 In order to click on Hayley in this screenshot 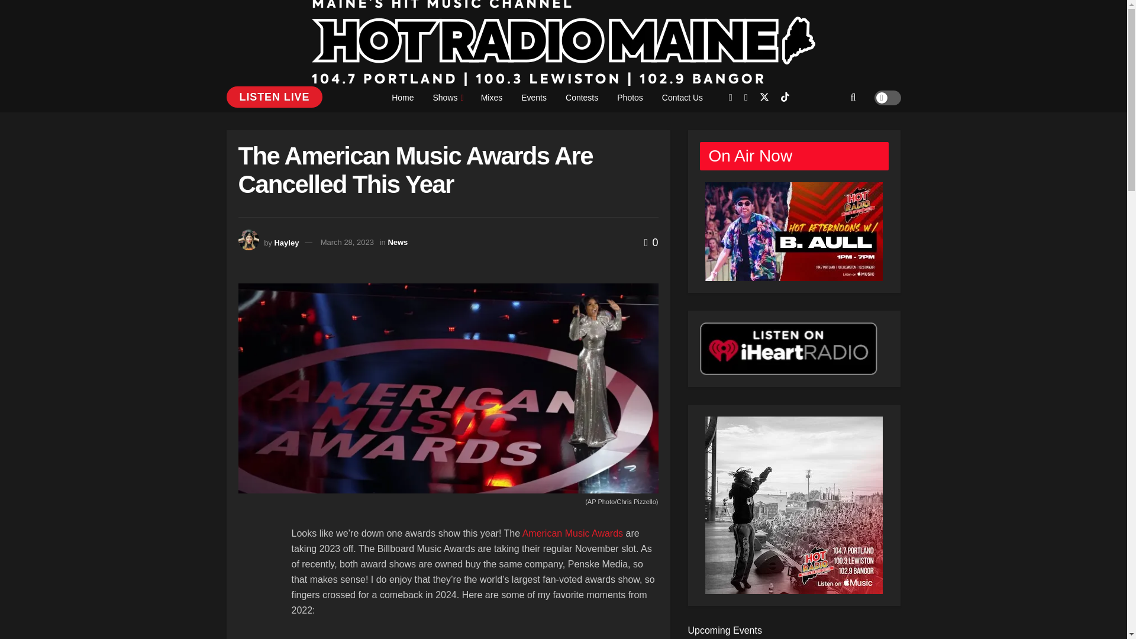, I will do `click(286, 241)`.